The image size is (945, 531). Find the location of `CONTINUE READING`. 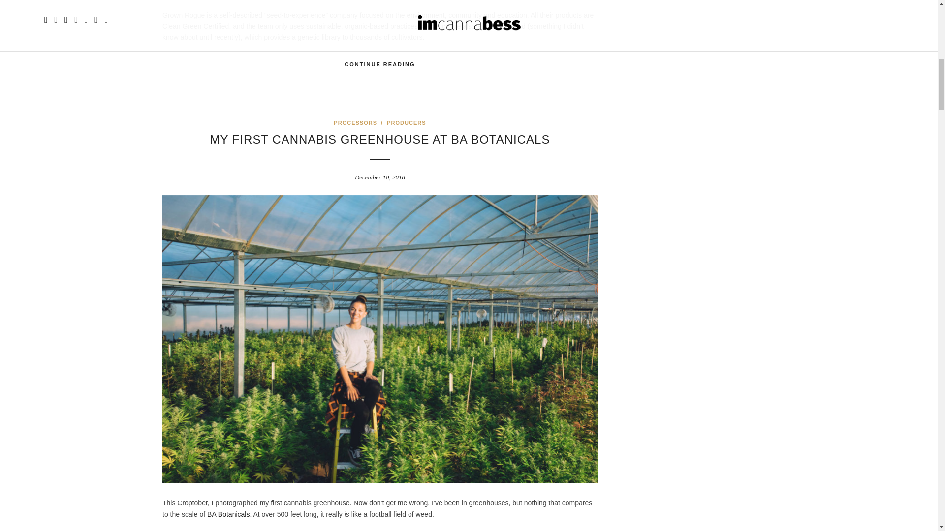

CONTINUE READING is located at coordinates (379, 64).